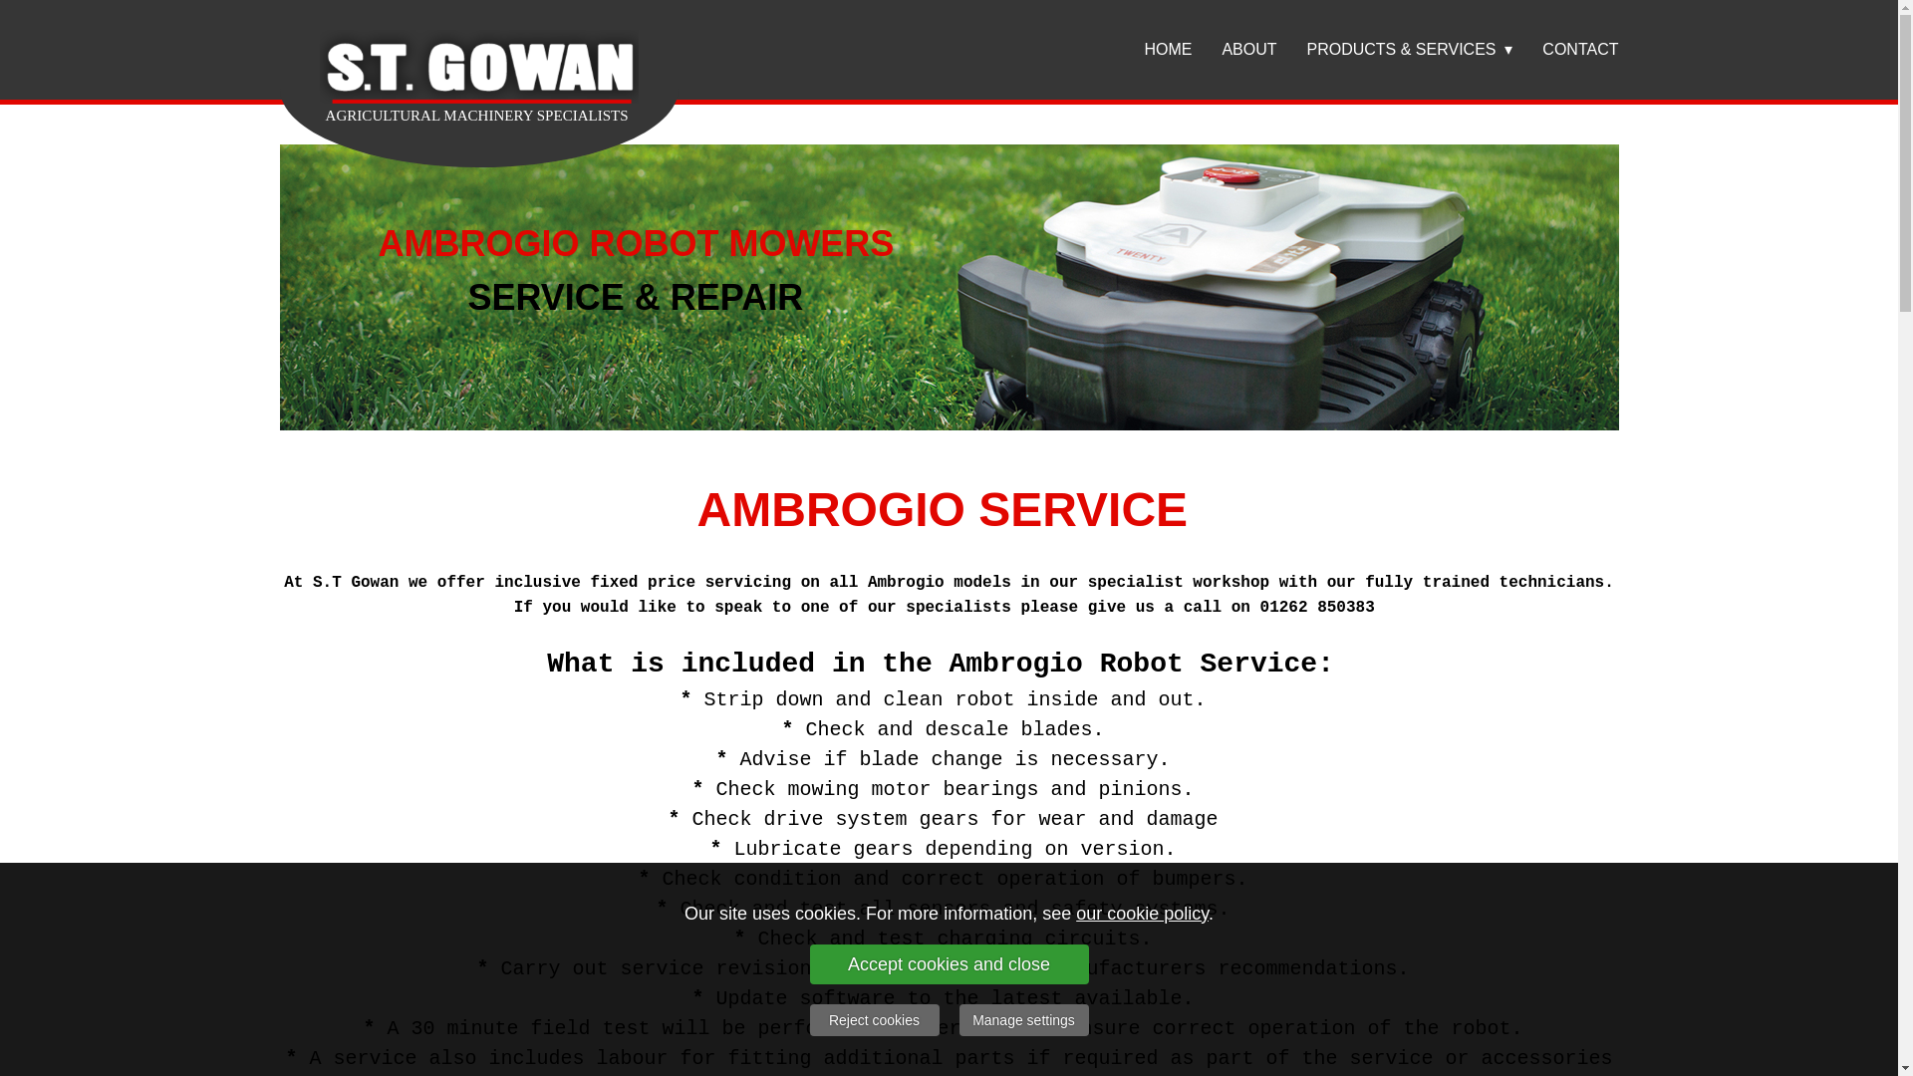  I want to click on ABOUT, so click(1233, 50).